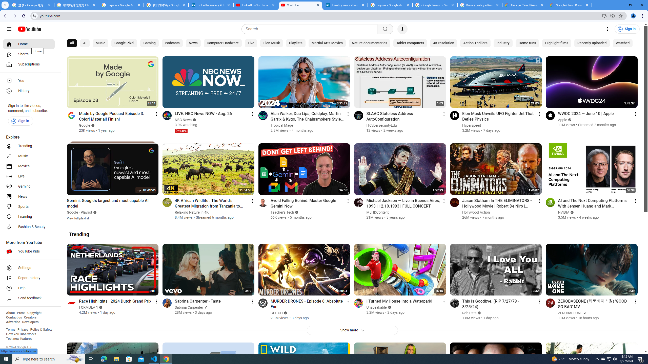  What do you see at coordinates (34, 313) in the screenshot?
I see `Copyright` at bounding box center [34, 313].